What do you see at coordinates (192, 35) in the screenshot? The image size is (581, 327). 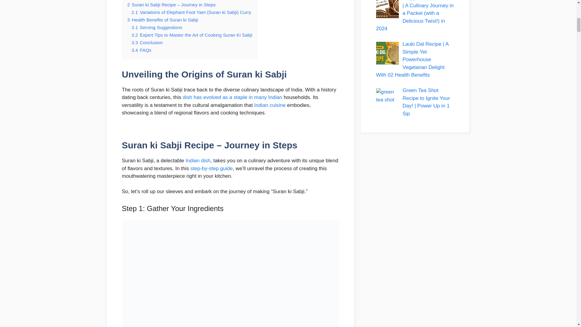 I see `3.2 Expert Tips to Master the Art of Cooking Suran Ki Sabji` at bounding box center [192, 35].